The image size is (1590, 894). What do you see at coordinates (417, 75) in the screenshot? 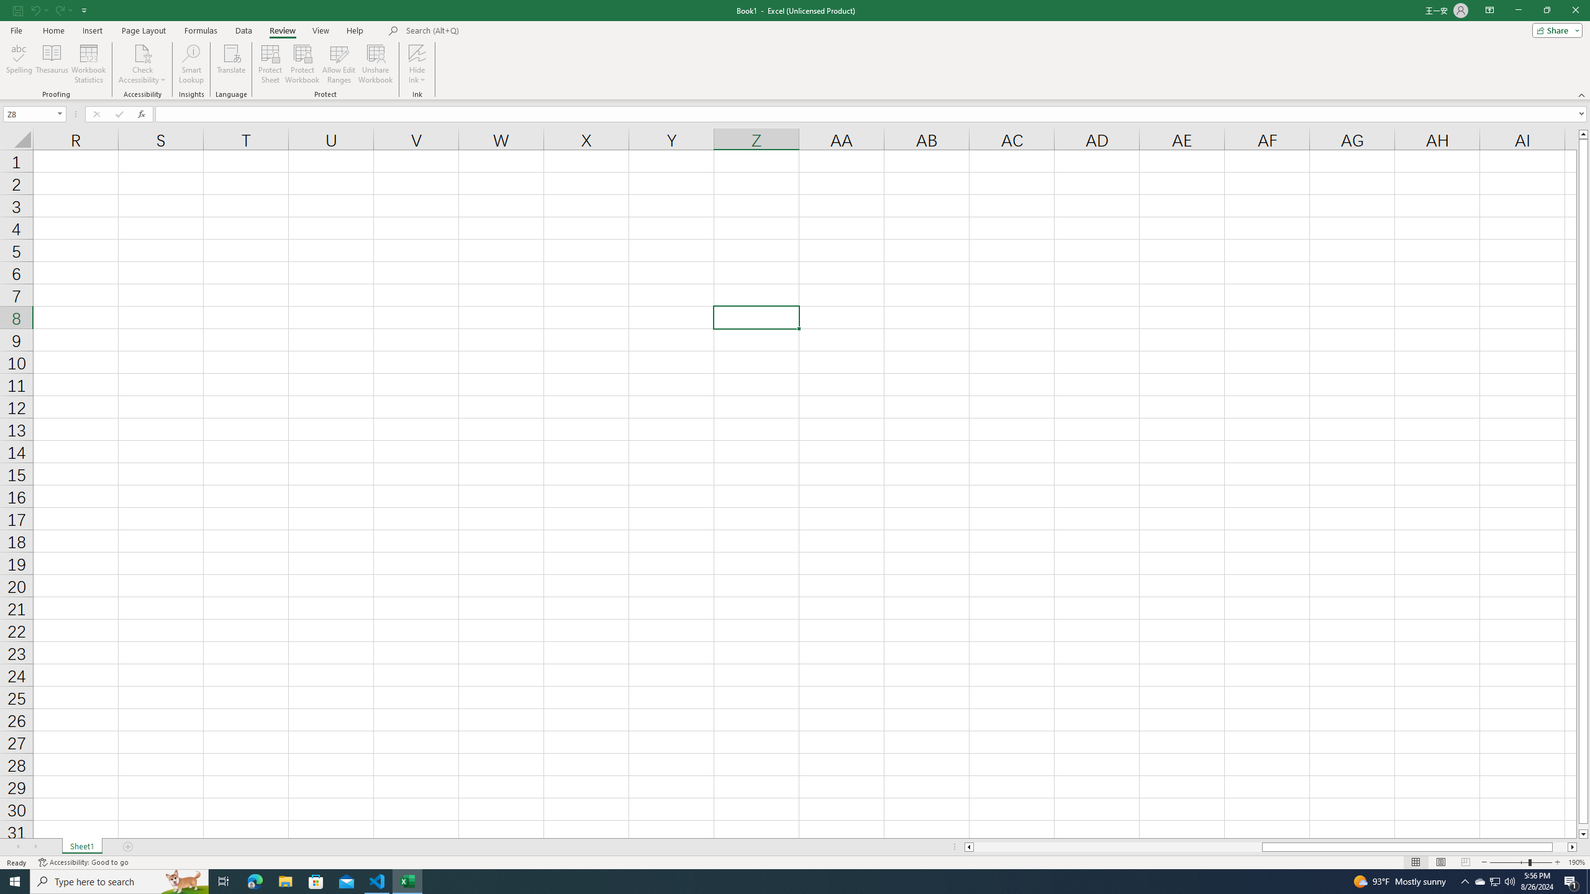
I see `More Options` at bounding box center [417, 75].